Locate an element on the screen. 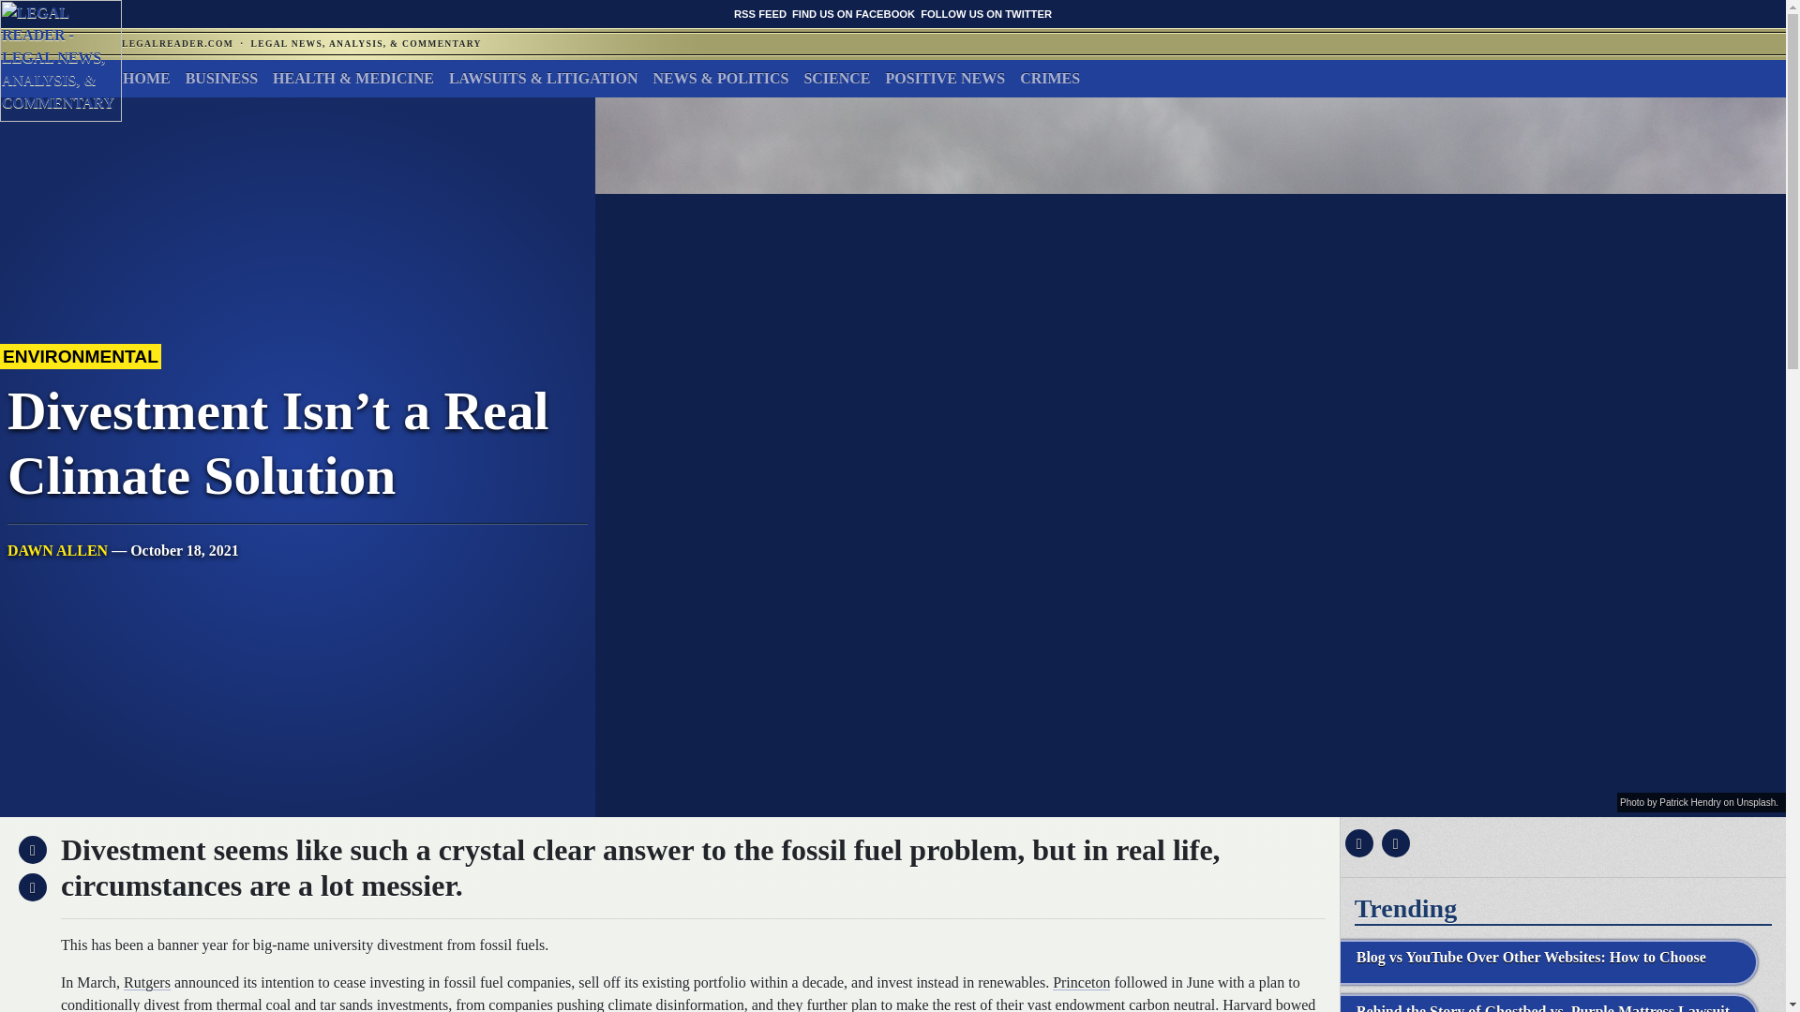 Image resolution: width=1800 pixels, height=1012 pixels. FOLLOW US ON TWITTER is located at coordinates (985, 13).